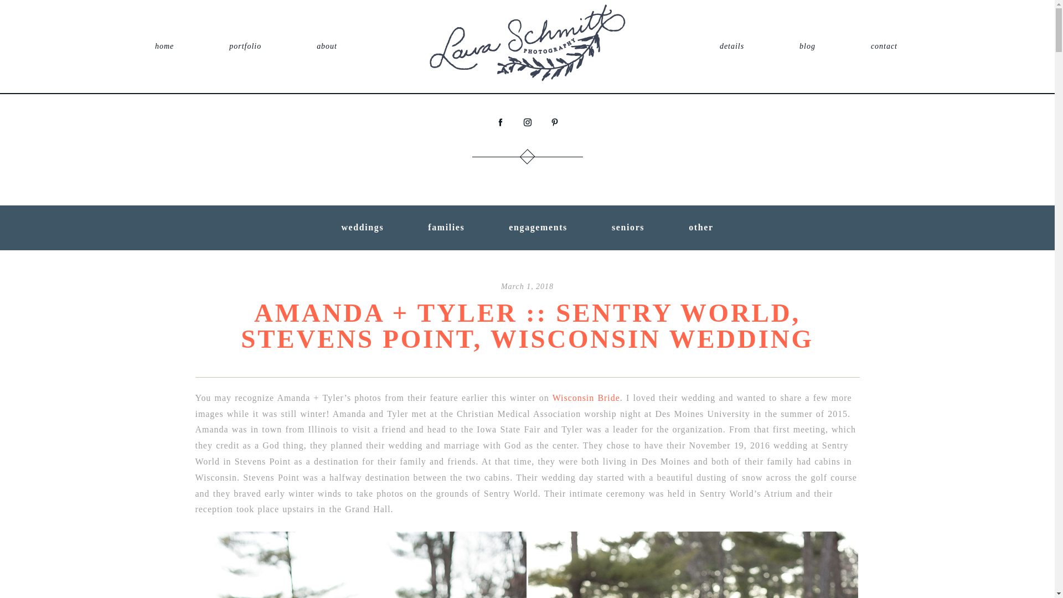 This screenshot has height=598, width=1063. I want to click on blog, so click(807, 45).